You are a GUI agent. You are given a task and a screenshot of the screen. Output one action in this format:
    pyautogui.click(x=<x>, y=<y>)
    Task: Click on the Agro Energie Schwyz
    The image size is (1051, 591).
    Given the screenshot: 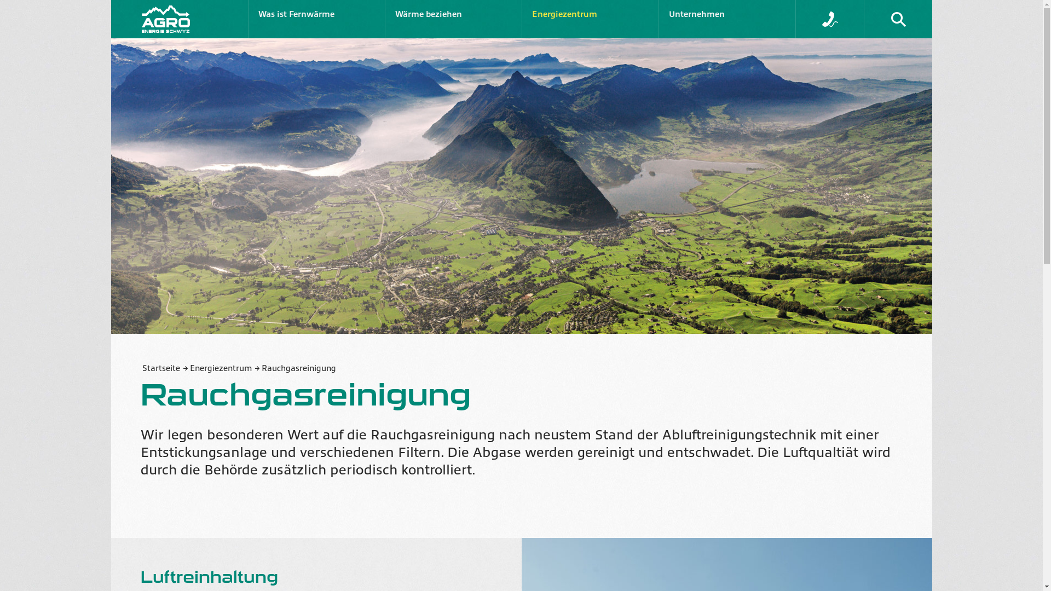 What is the action you would take?
    pyautogui.click(x=179, y=19)
    